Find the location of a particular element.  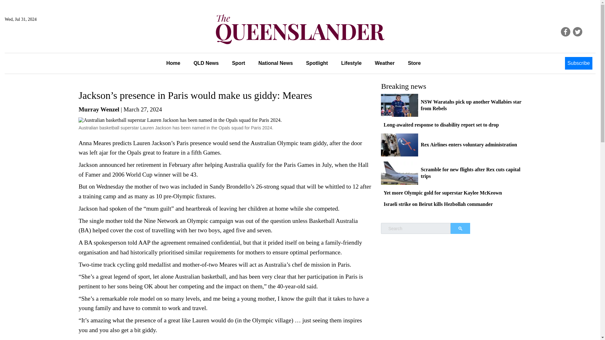

Brisbane Forecast is located at coordinates (35, 40).